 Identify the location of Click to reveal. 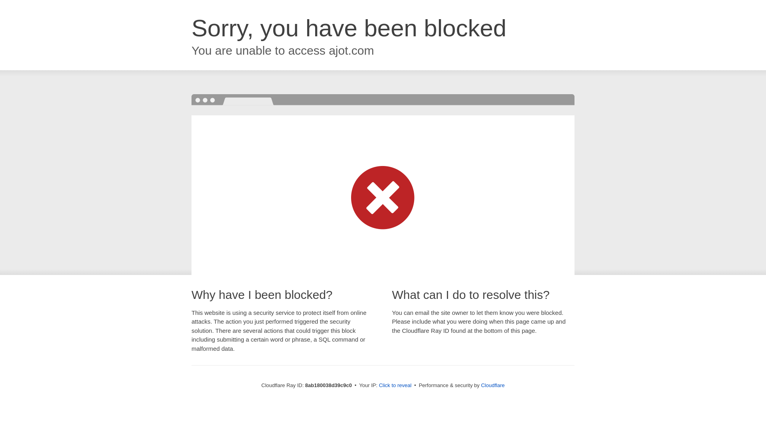
(395, 386).